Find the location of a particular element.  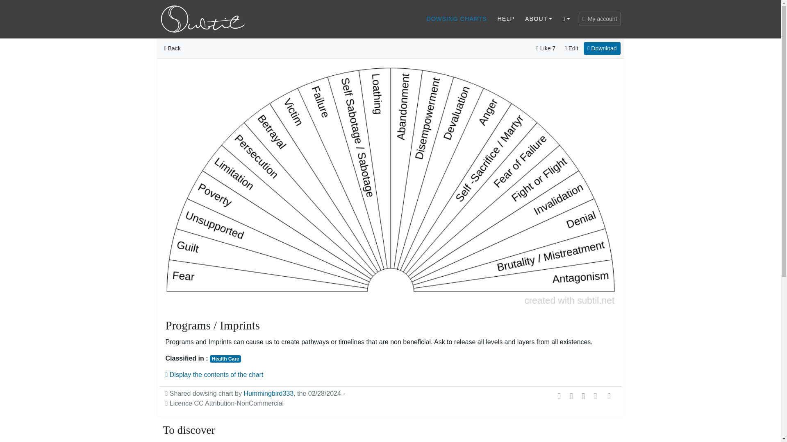

 Licence CC Attribution-NonCommercial is located at coordinates (225, 403).